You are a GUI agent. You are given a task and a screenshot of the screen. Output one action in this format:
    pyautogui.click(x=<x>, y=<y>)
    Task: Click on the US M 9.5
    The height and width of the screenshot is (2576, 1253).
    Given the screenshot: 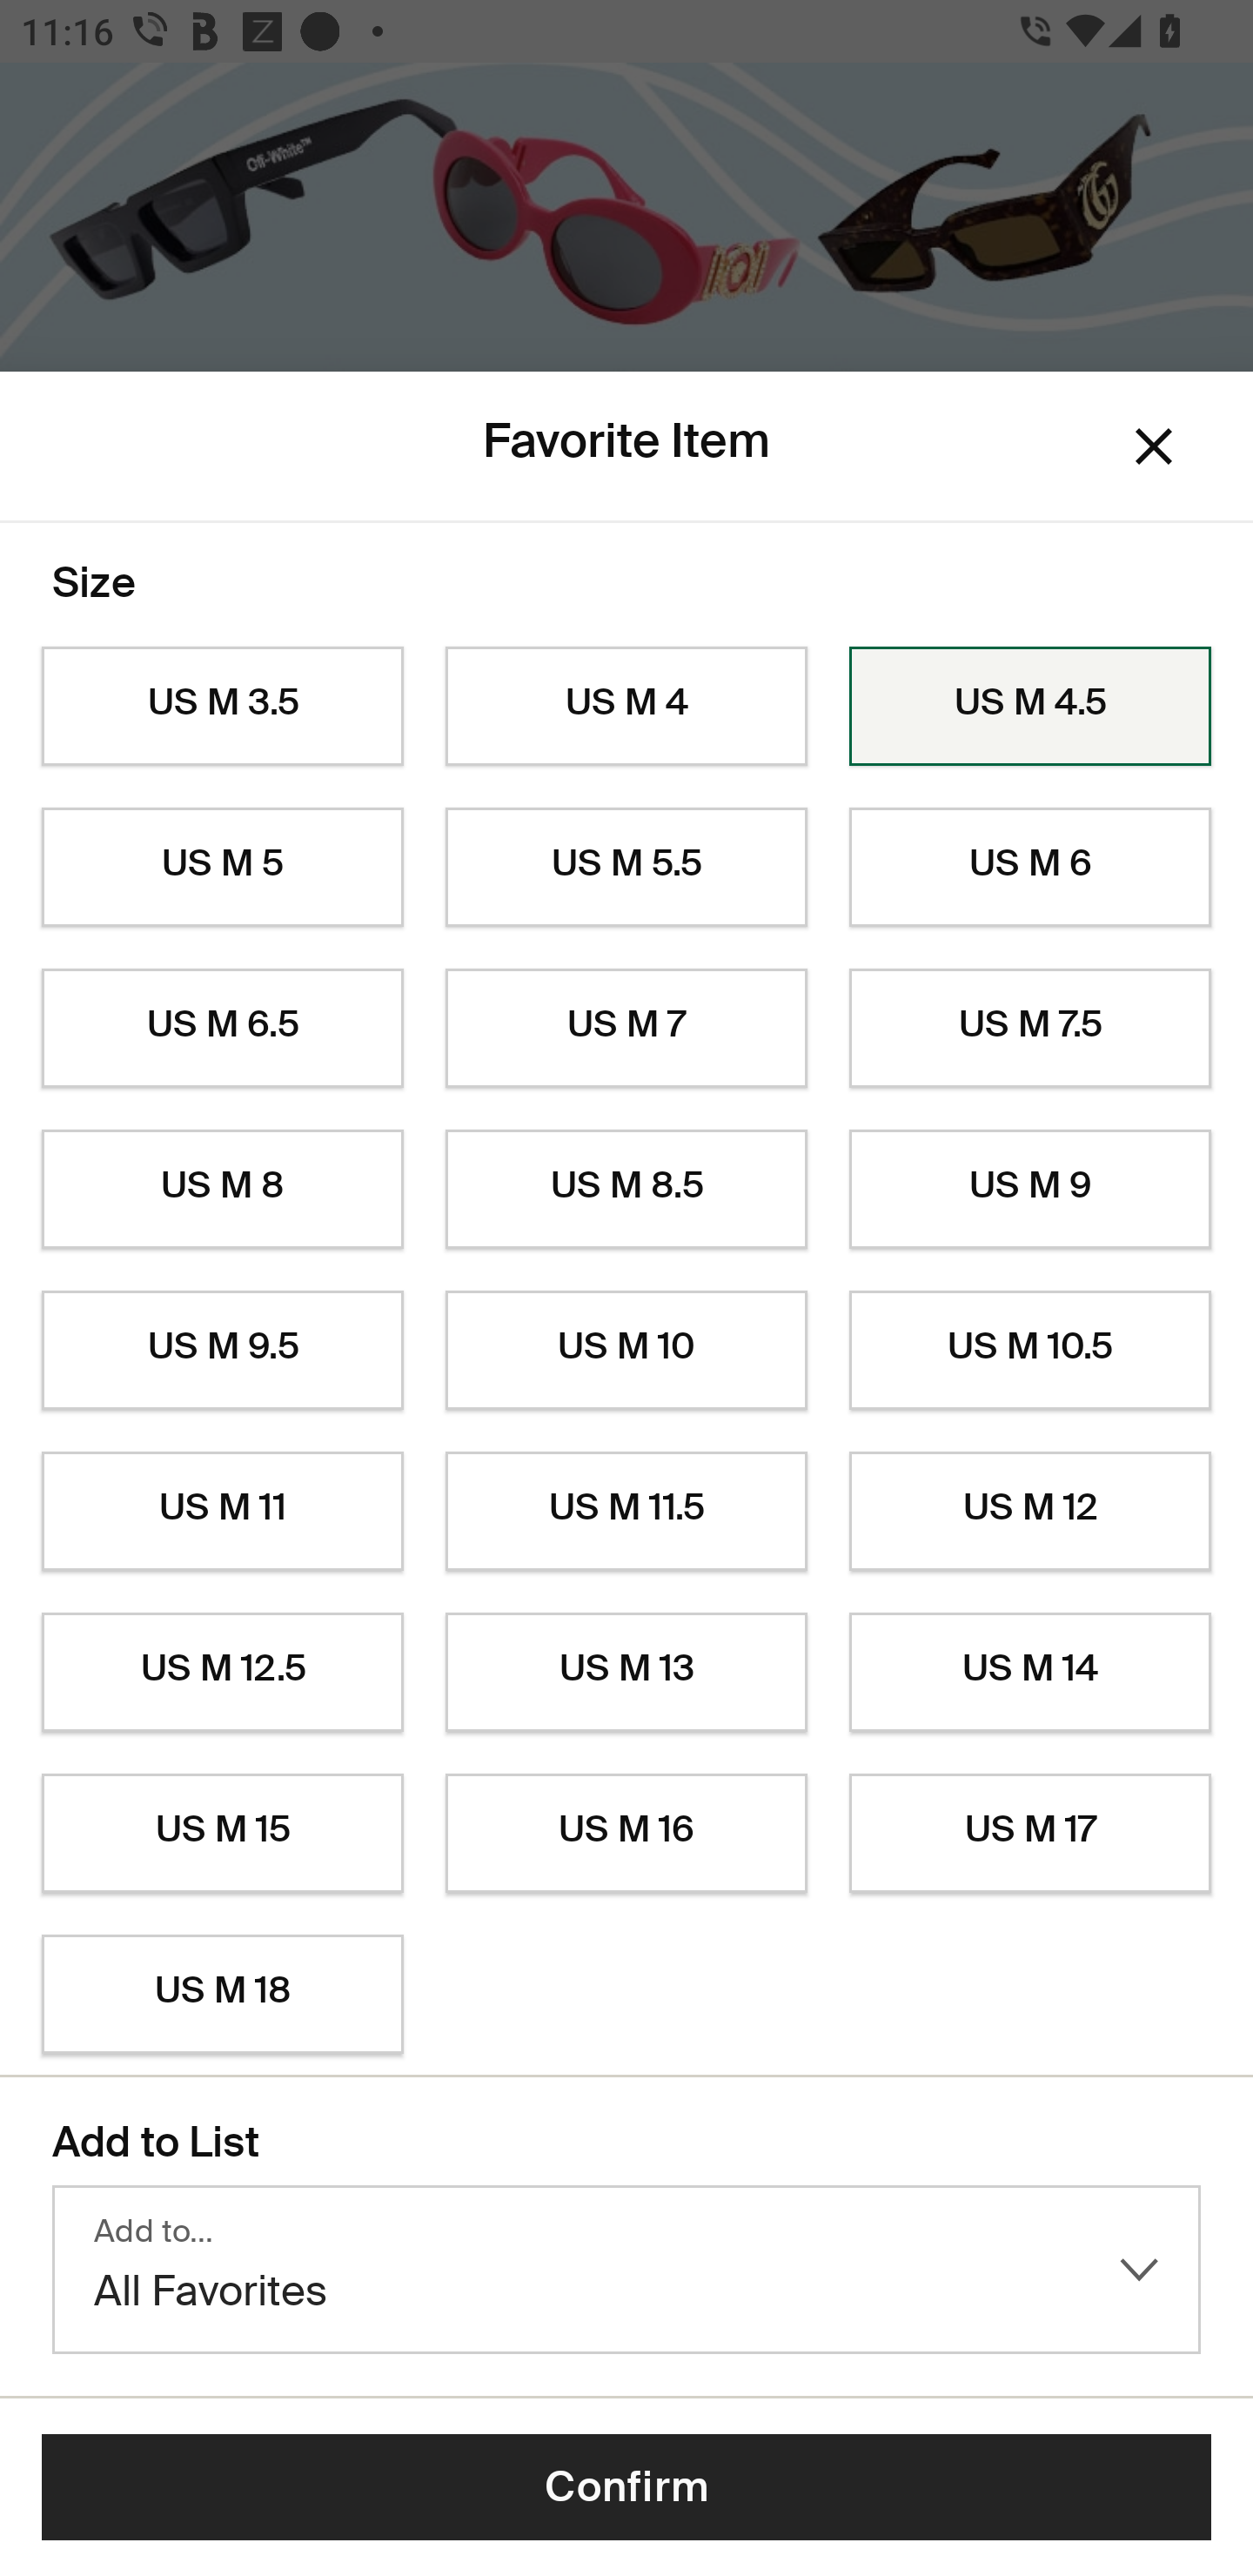 What is the action you would take?
    pyautogui.click(x=222, y=1351)
    